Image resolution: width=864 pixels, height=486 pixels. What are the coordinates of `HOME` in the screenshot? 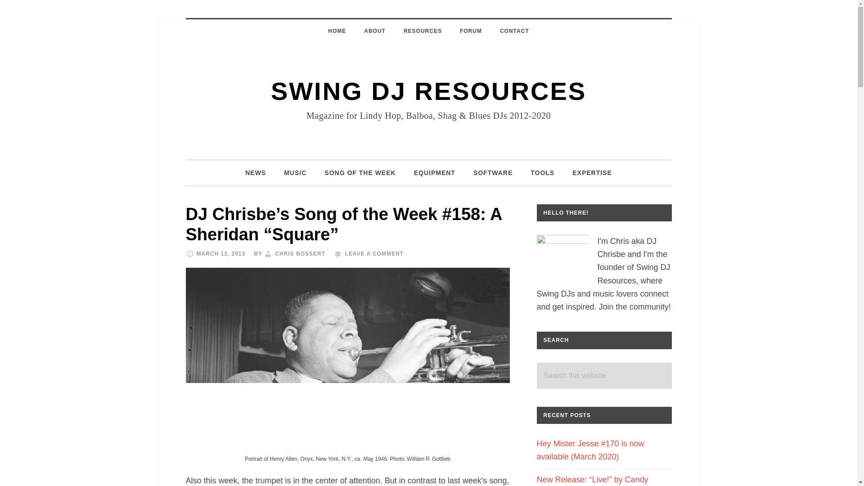 It's located at (337, 31).